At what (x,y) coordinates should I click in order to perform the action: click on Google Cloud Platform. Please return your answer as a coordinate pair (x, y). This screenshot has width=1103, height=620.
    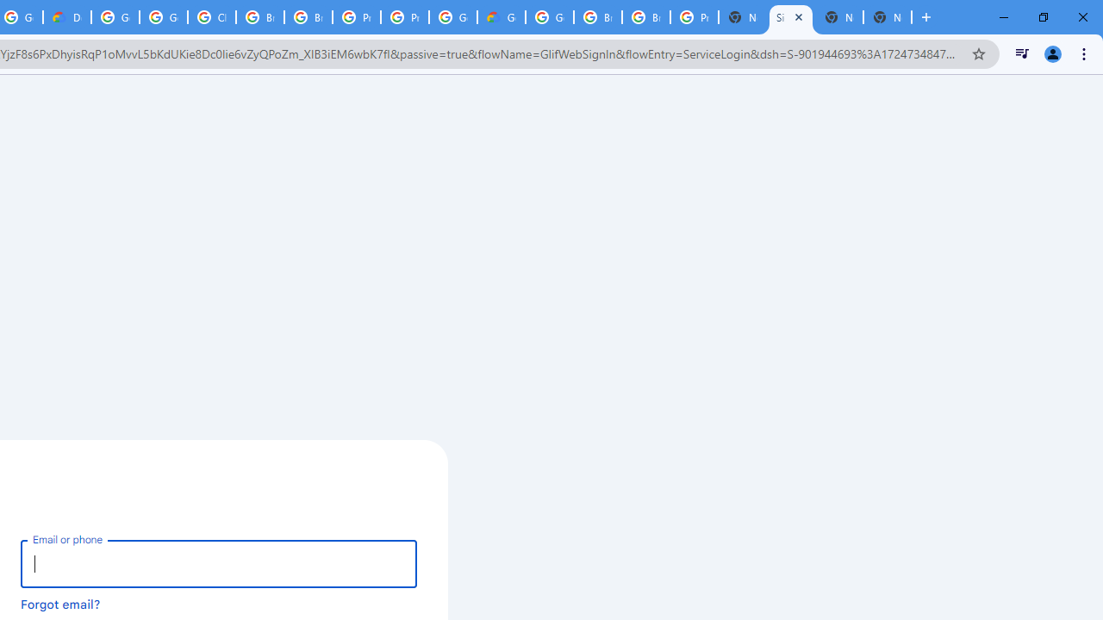
    Looking at the image, I should click on (453, 17).